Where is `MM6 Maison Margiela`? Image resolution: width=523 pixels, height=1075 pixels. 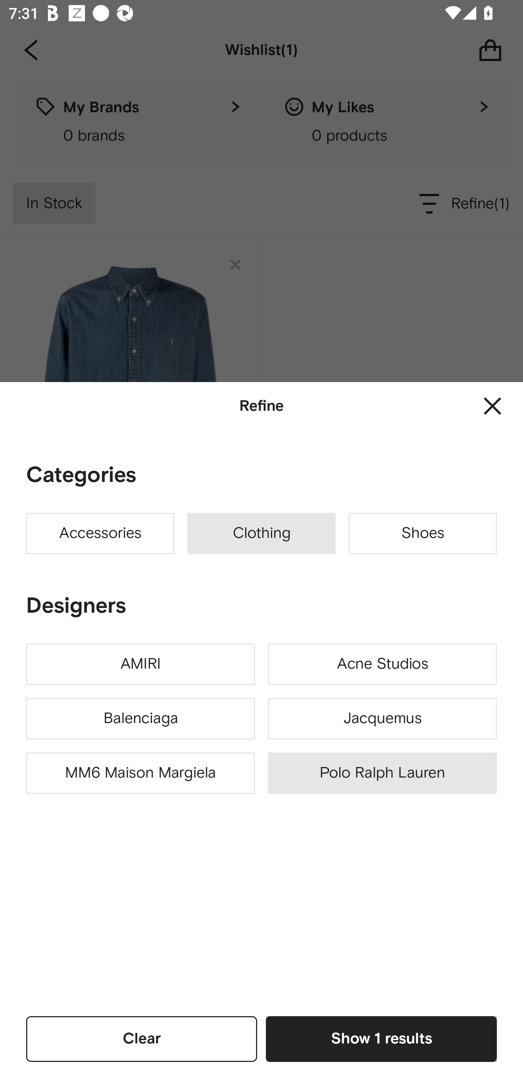 MM6 Maison Margiela is located at coordinates (141, 774).